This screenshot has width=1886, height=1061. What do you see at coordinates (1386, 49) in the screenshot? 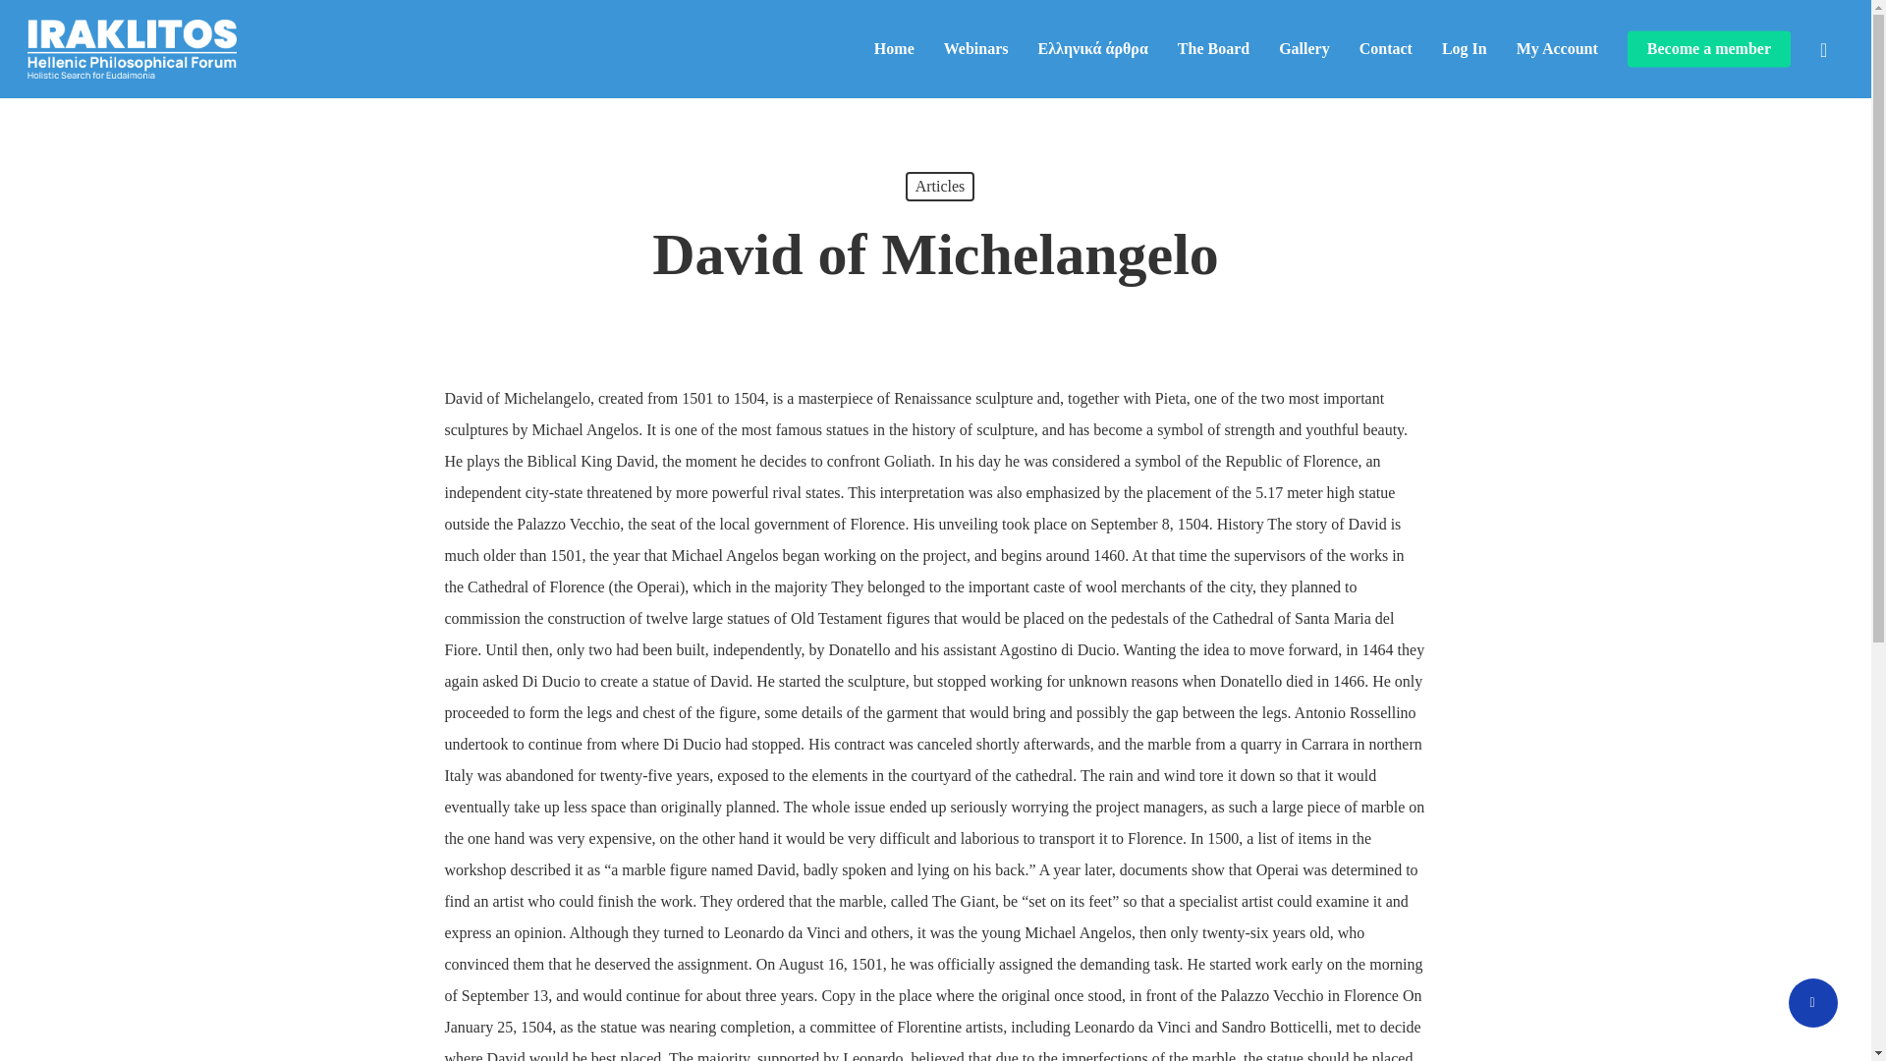
I see `Contact` at bounding box center [1386, 49].